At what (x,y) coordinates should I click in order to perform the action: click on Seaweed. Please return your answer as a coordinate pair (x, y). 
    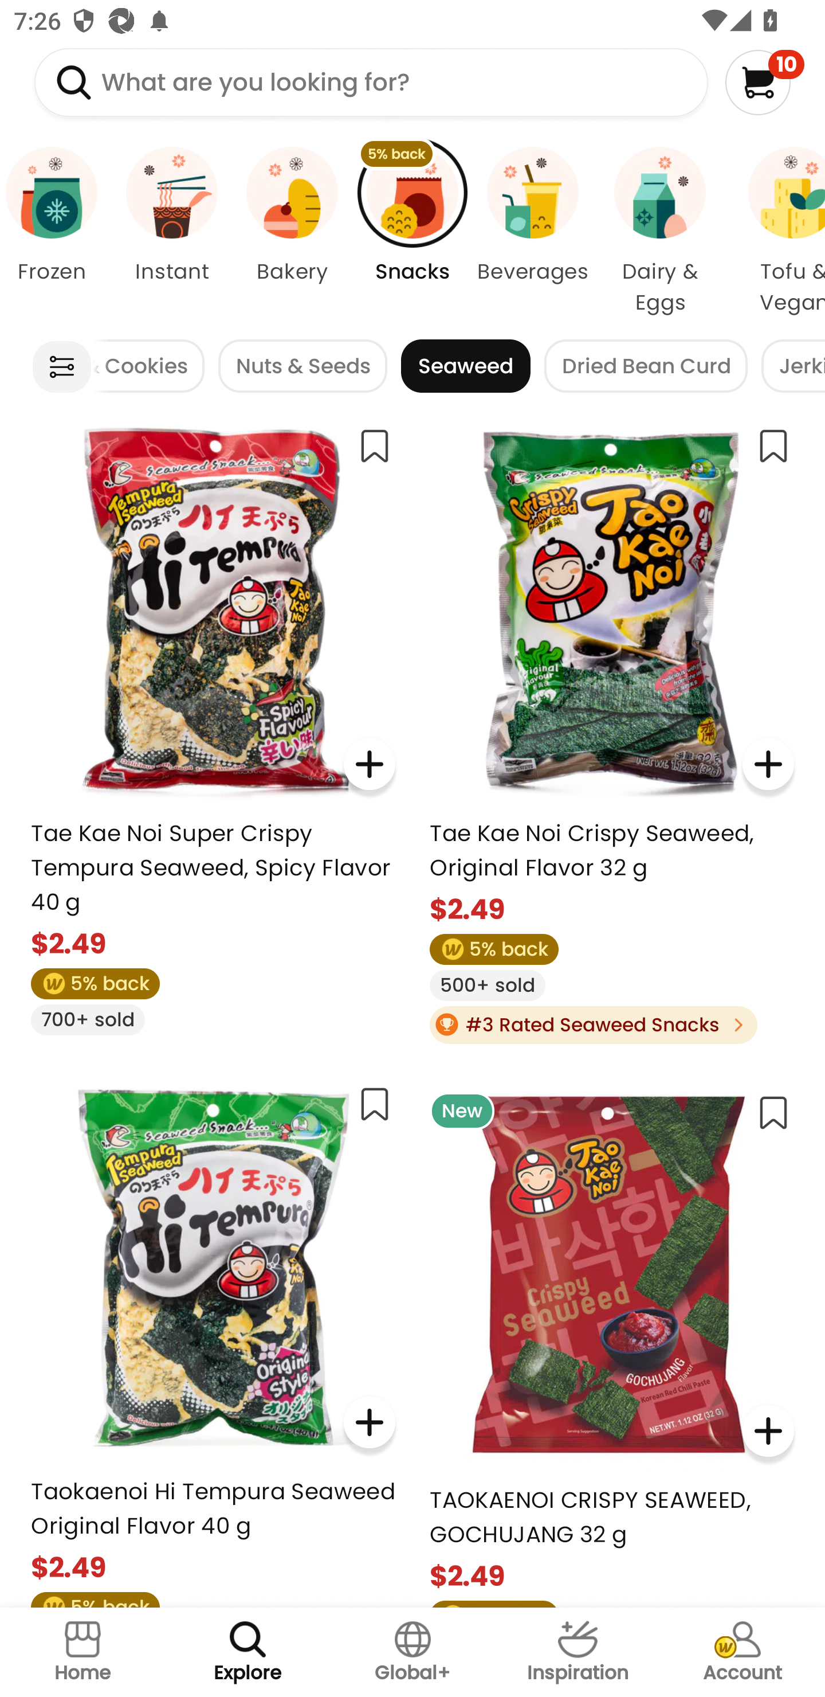
    Looking at the image, I should click on (465, 366).